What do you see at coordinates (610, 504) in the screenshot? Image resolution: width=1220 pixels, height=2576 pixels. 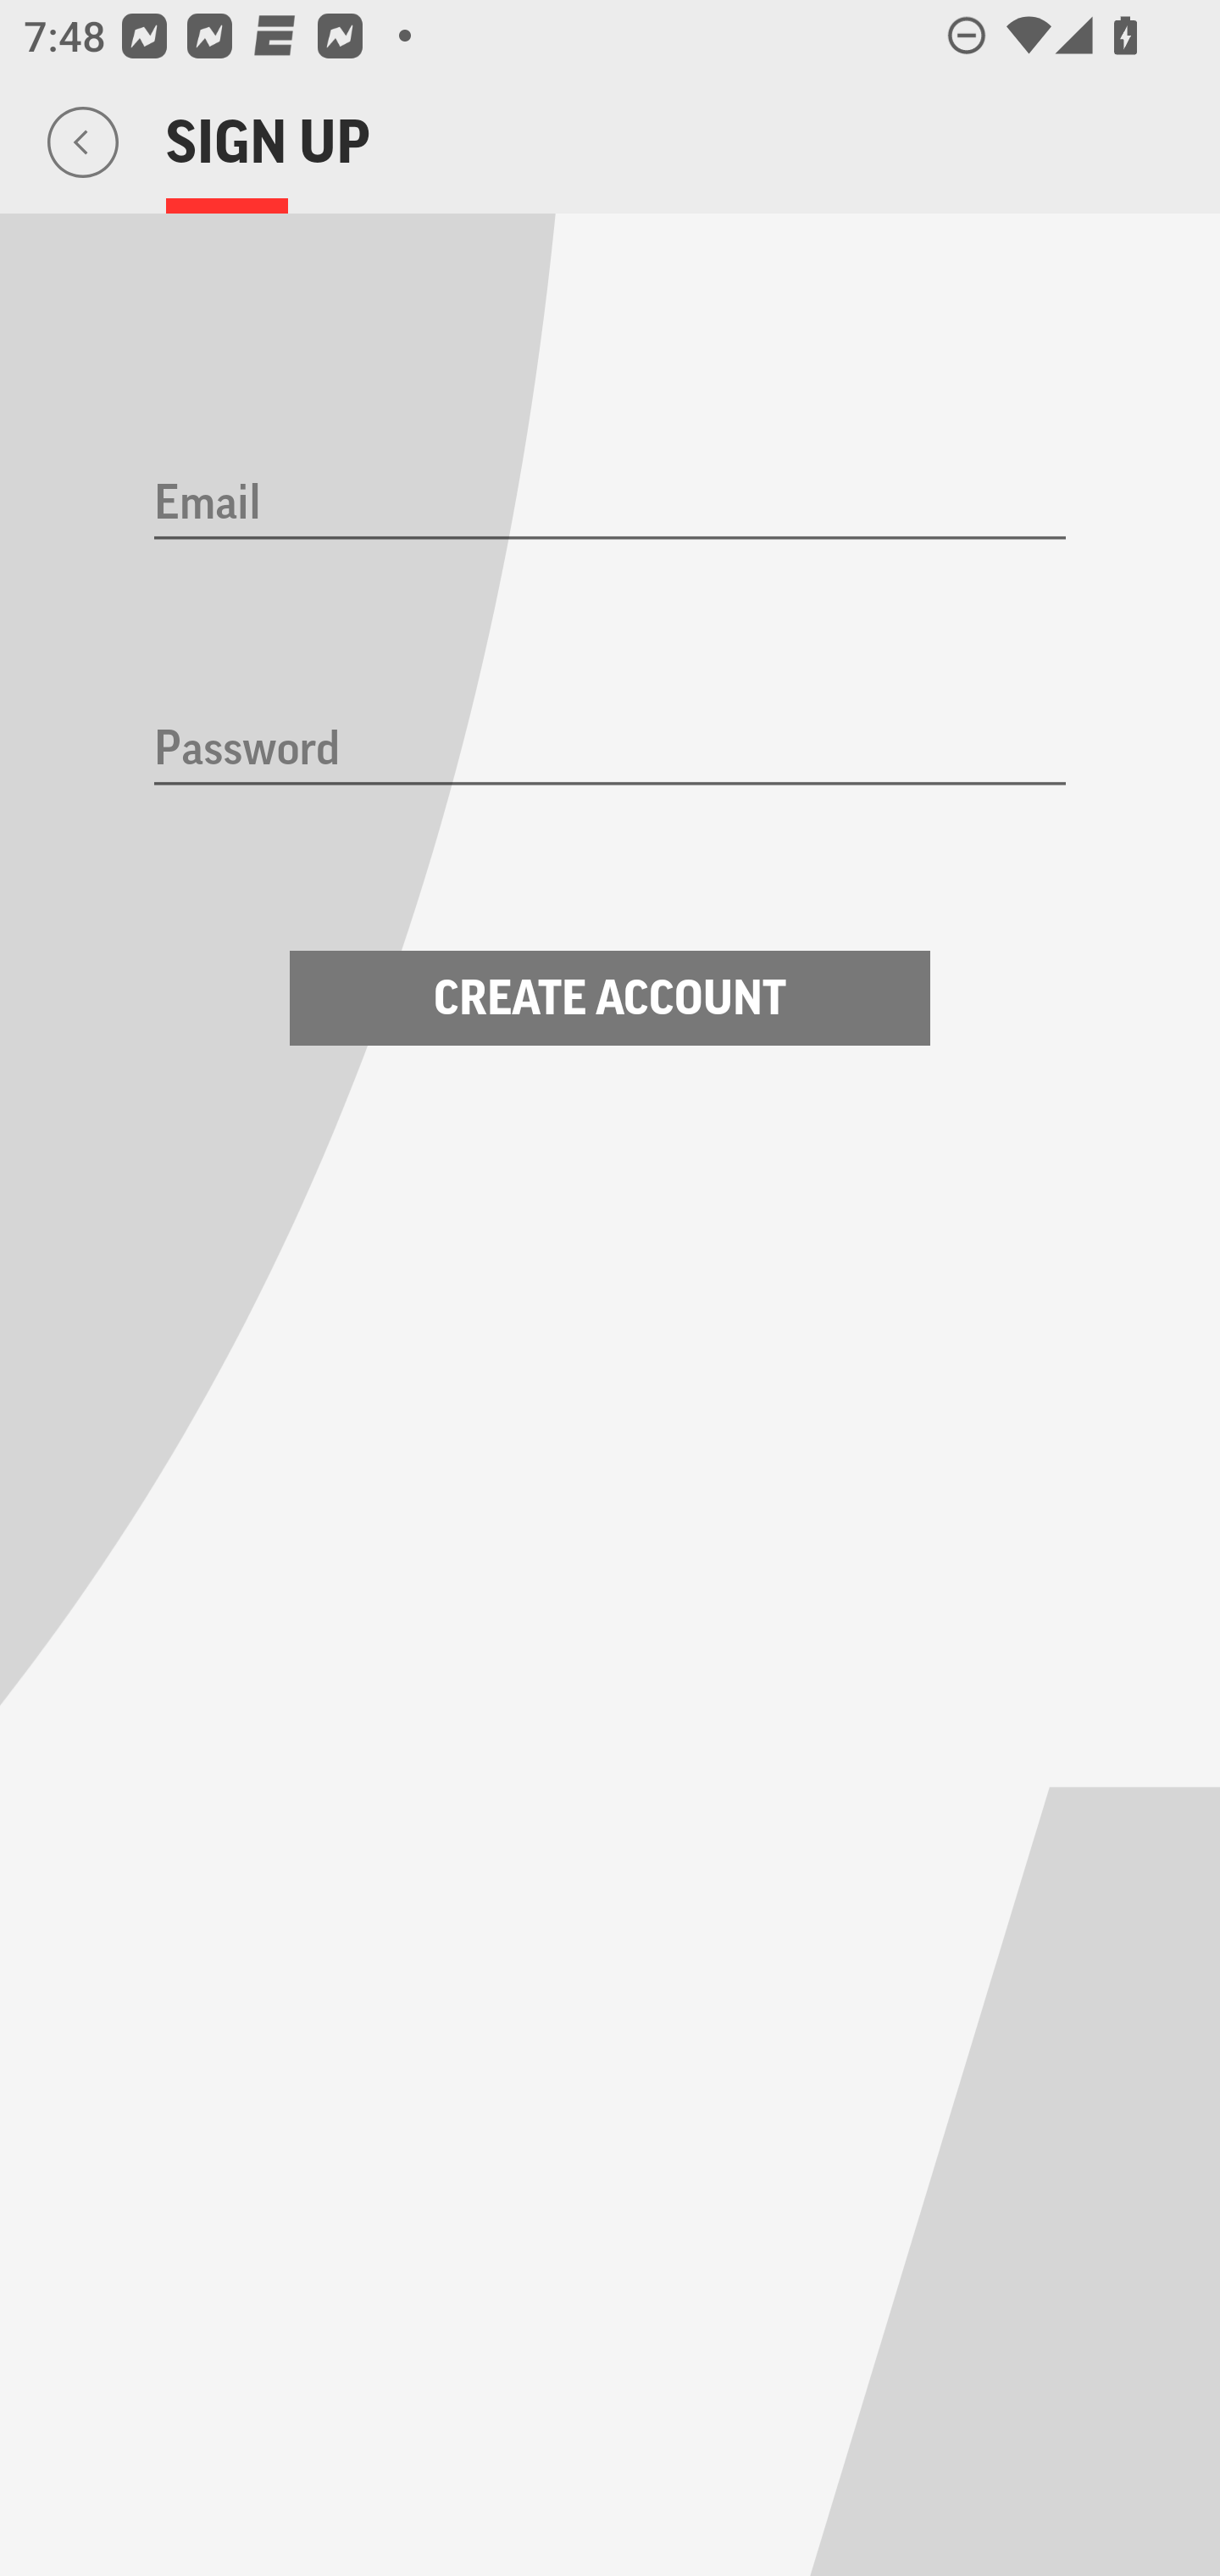 I see `Email` at bounding box center [610, 504].